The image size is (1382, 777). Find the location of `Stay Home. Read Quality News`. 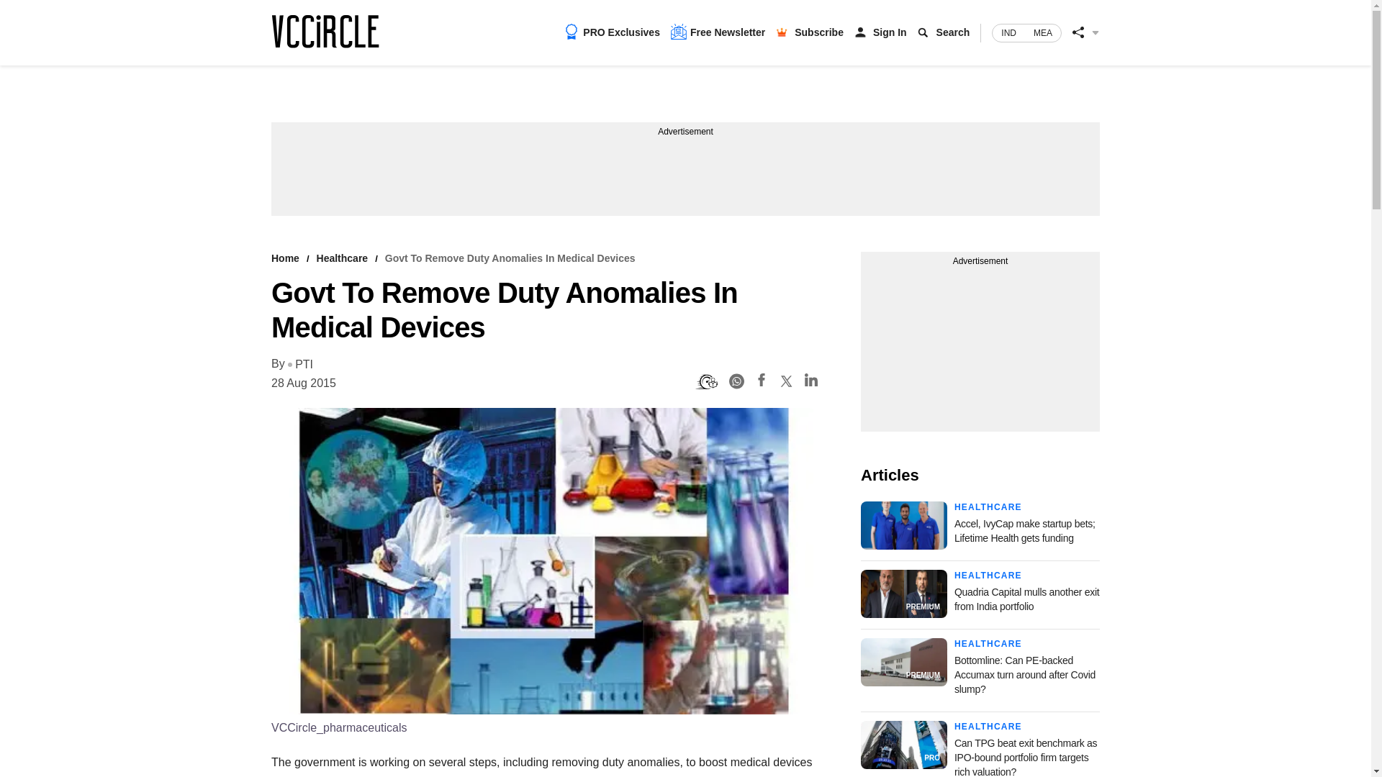

Stay Home. Read Quality News is located at coordinates (325, 31).